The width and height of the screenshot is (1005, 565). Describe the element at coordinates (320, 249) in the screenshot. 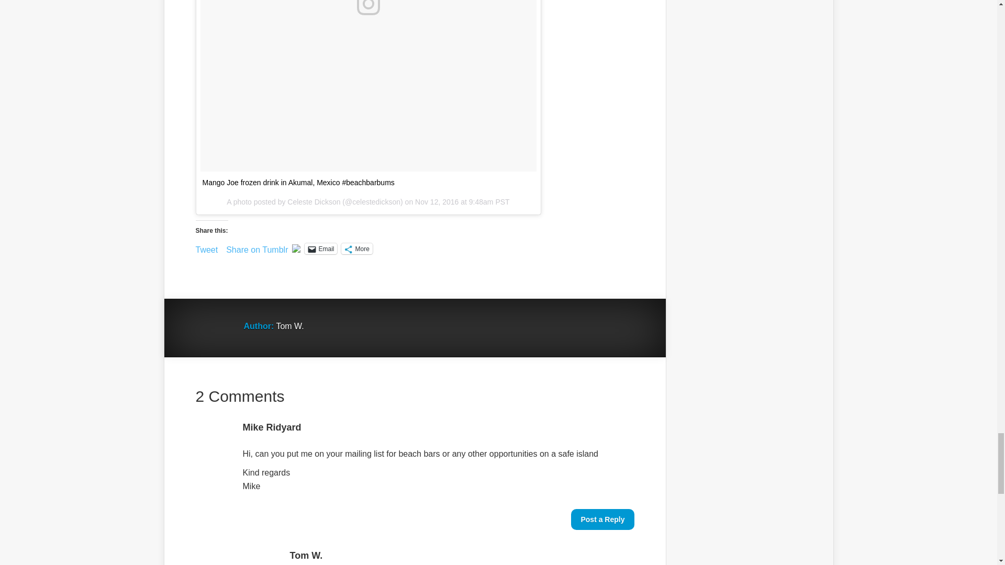

I see `Click to email a link to a friend` at that location.